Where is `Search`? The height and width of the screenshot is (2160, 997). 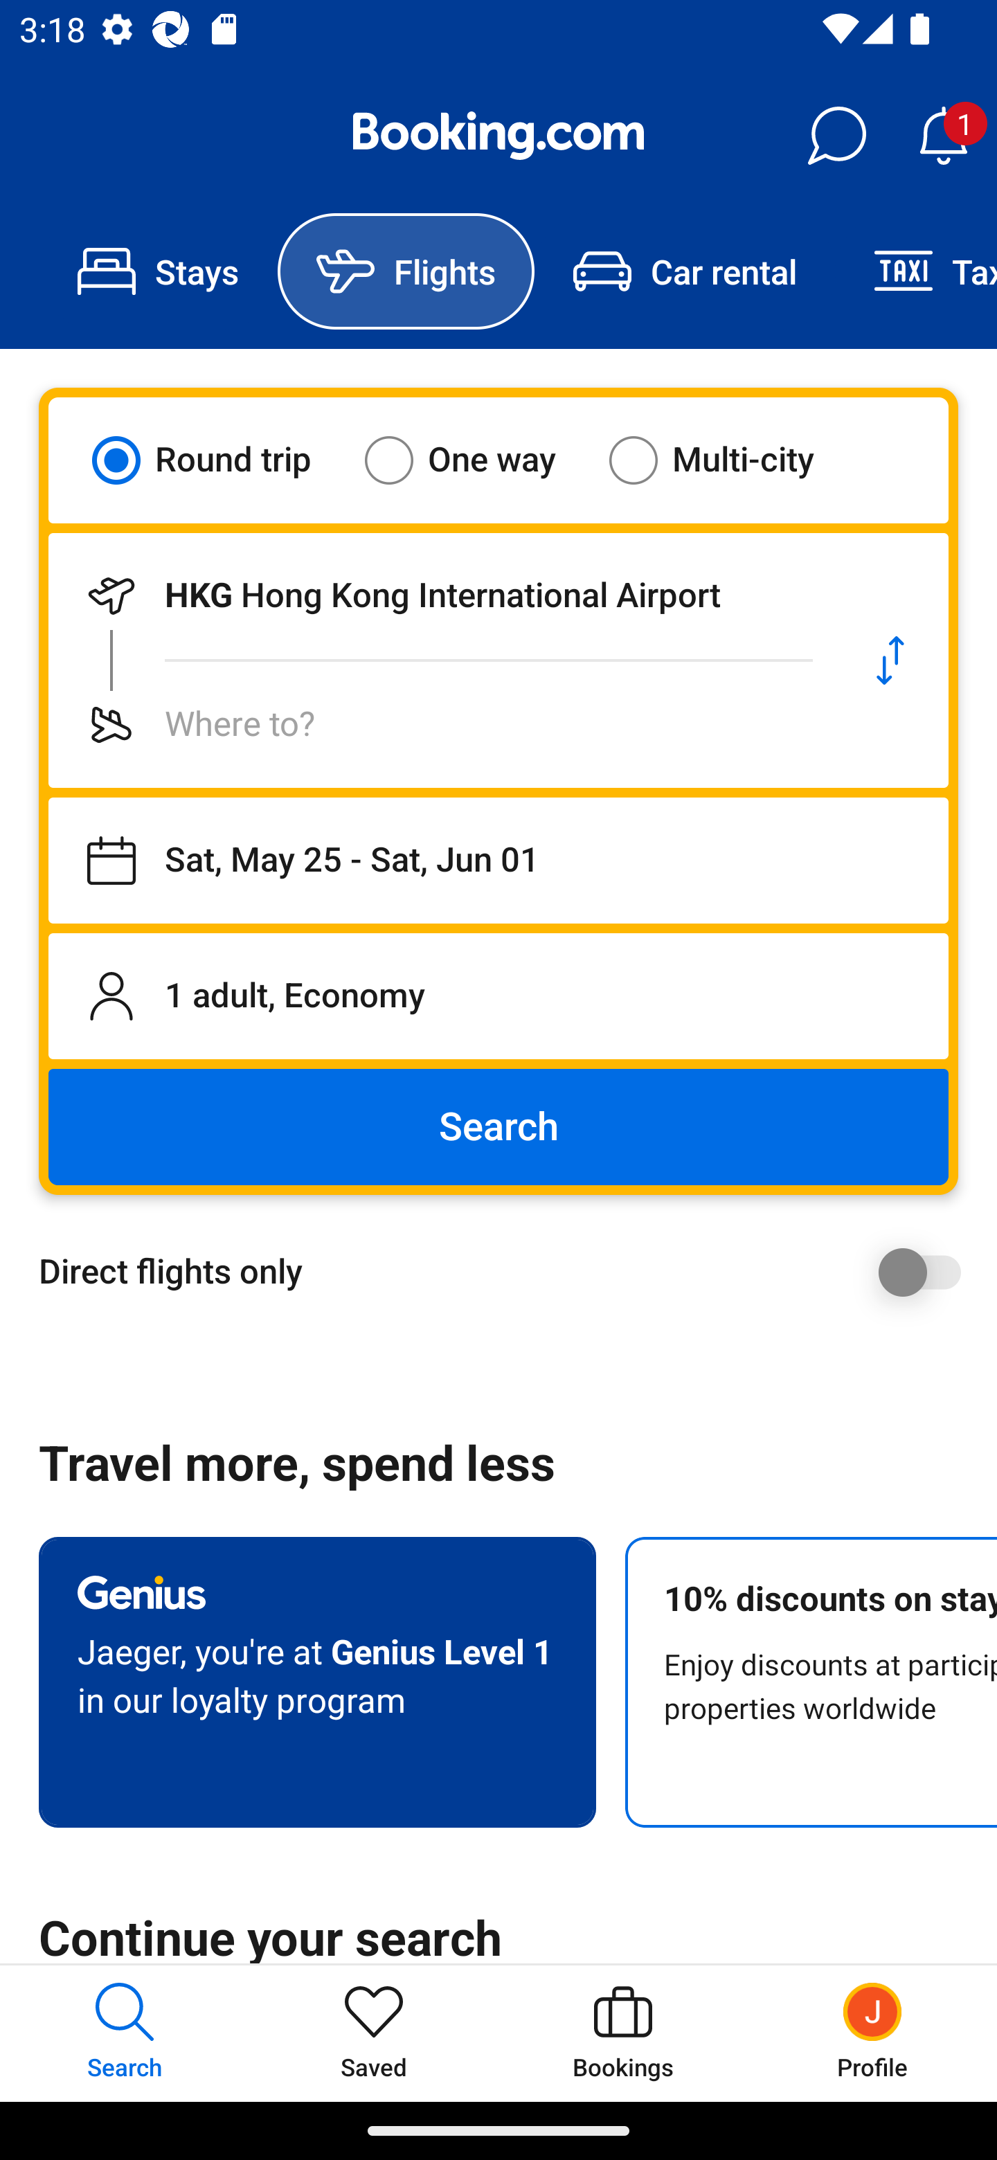
Search is located at coordinates (498, 1127).